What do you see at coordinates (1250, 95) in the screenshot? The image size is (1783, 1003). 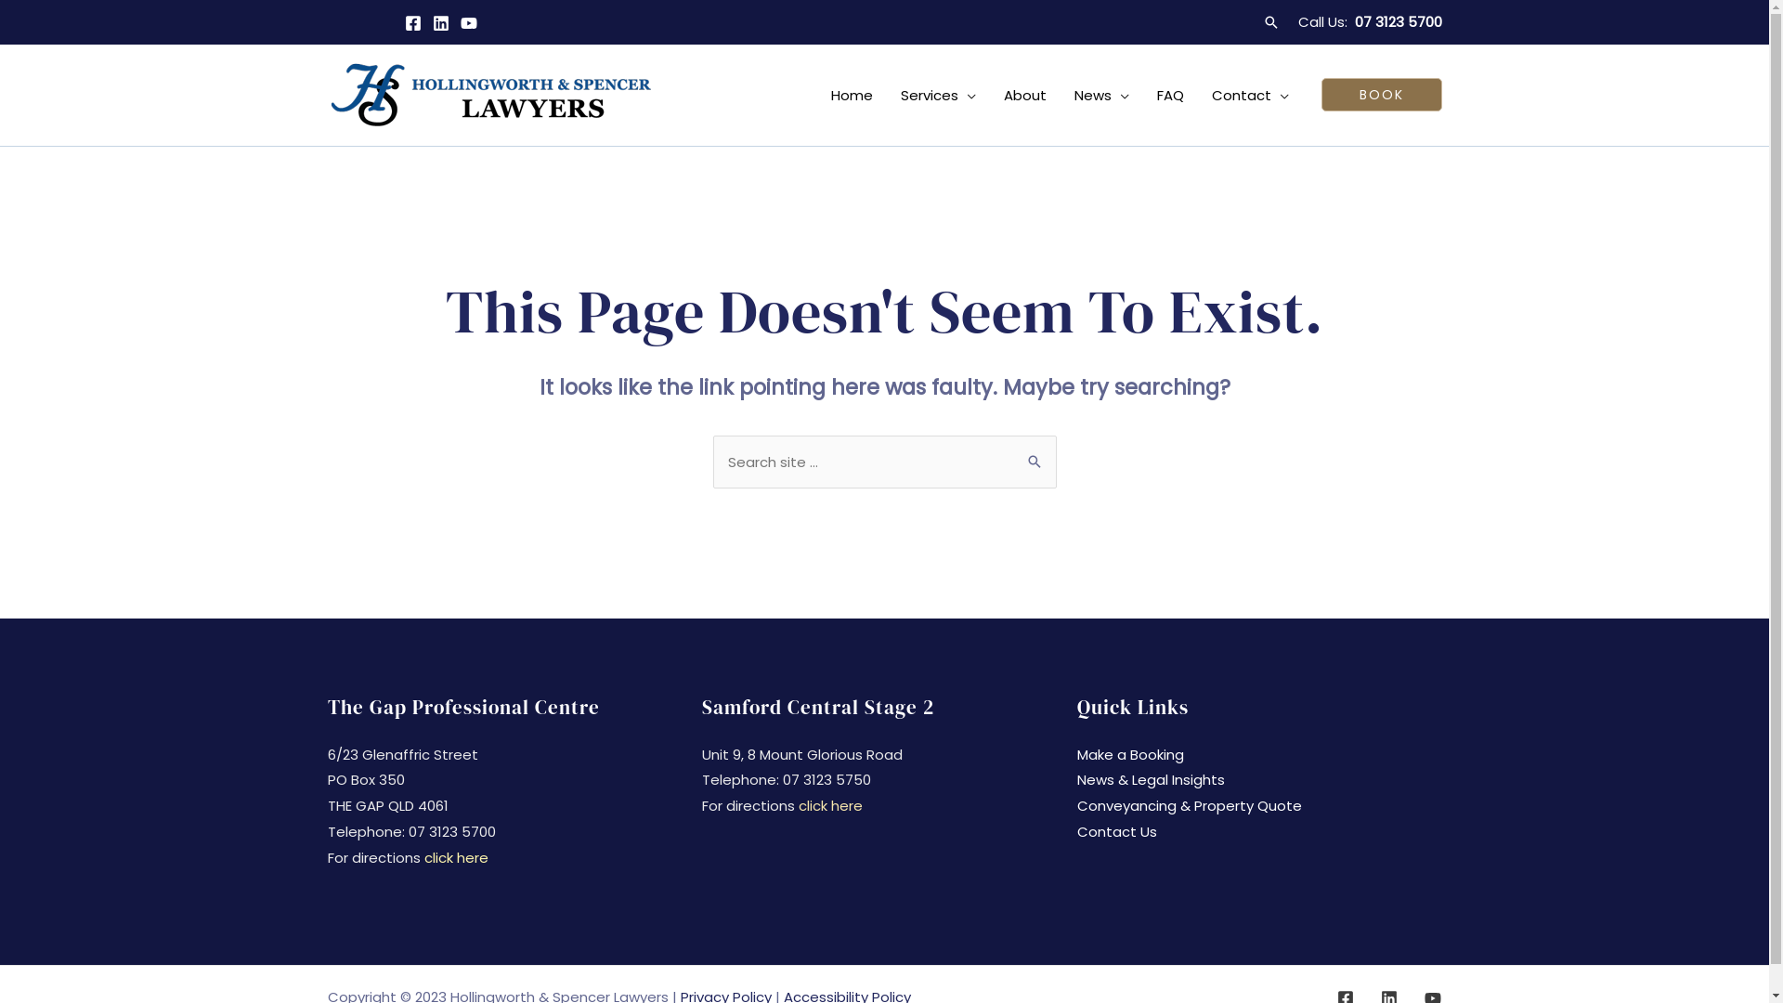 I see `Contact` at bounding box center [1250, 95].